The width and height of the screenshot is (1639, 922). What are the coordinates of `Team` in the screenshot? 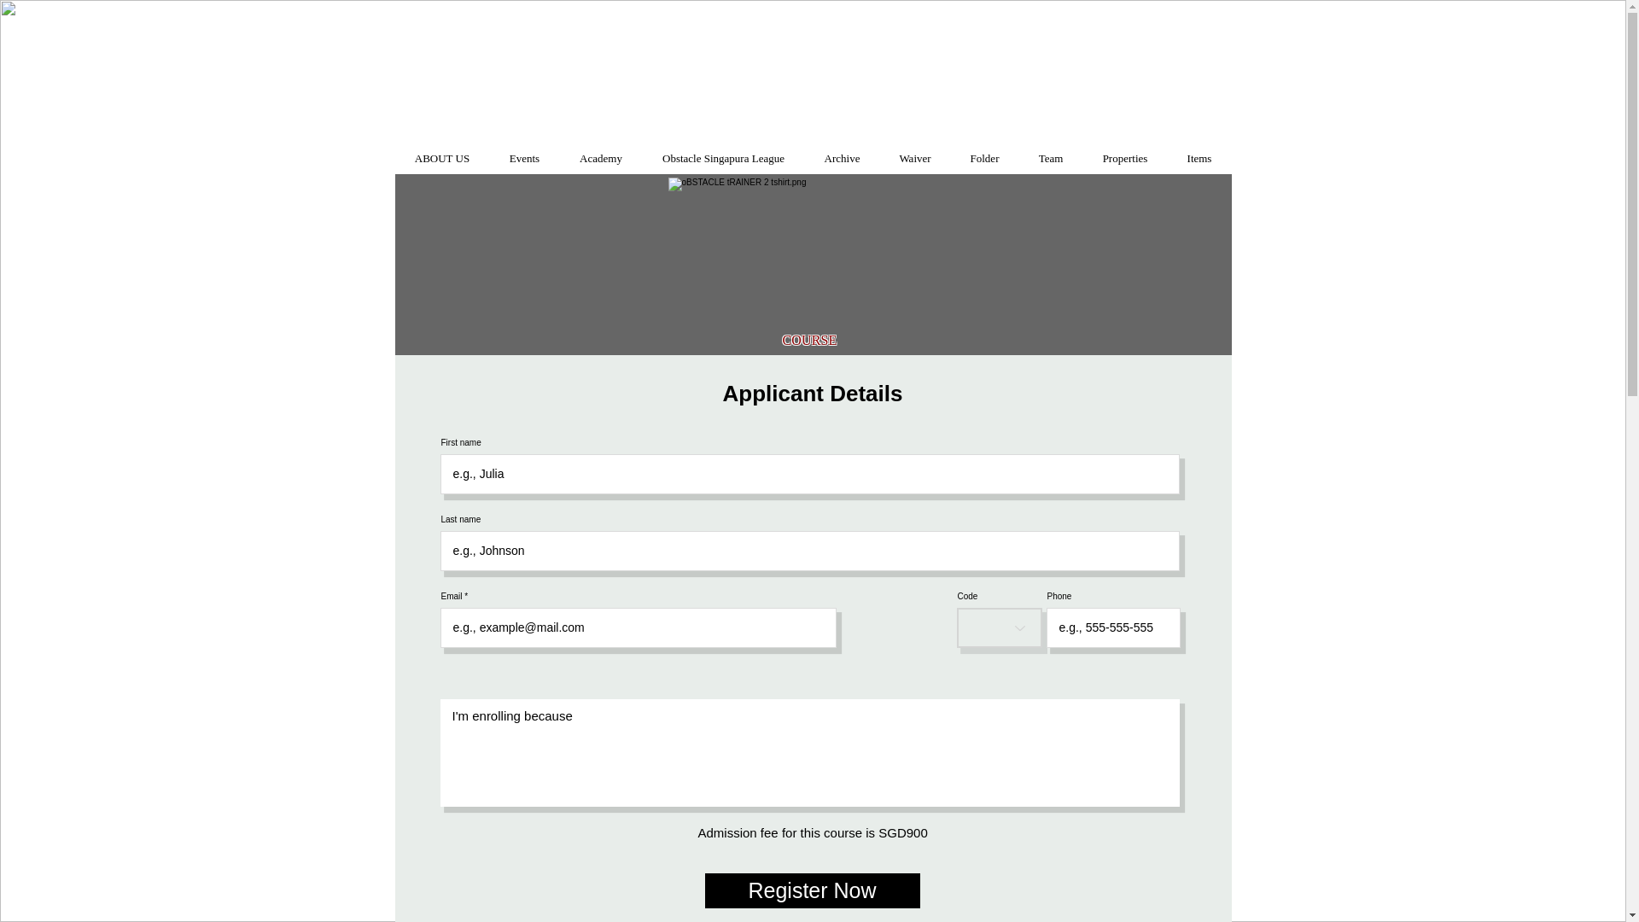 It's located at (1052, 150).